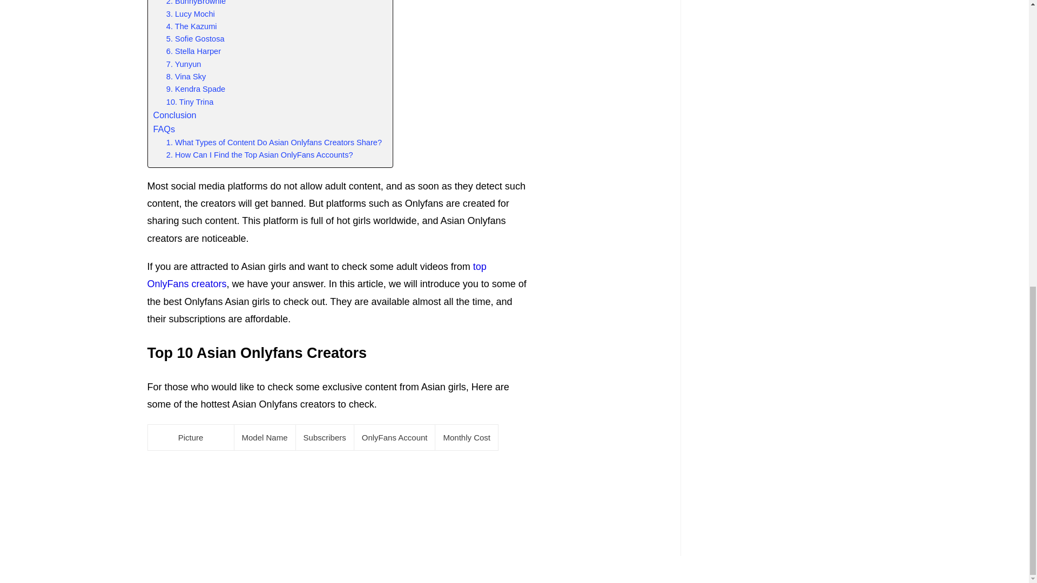 This screenshot has width=1037, height=583. What do you see at coordinates (190, 102) in the screenshot?
I see `10. Tiny Trina` at bounding box center [190, 102].